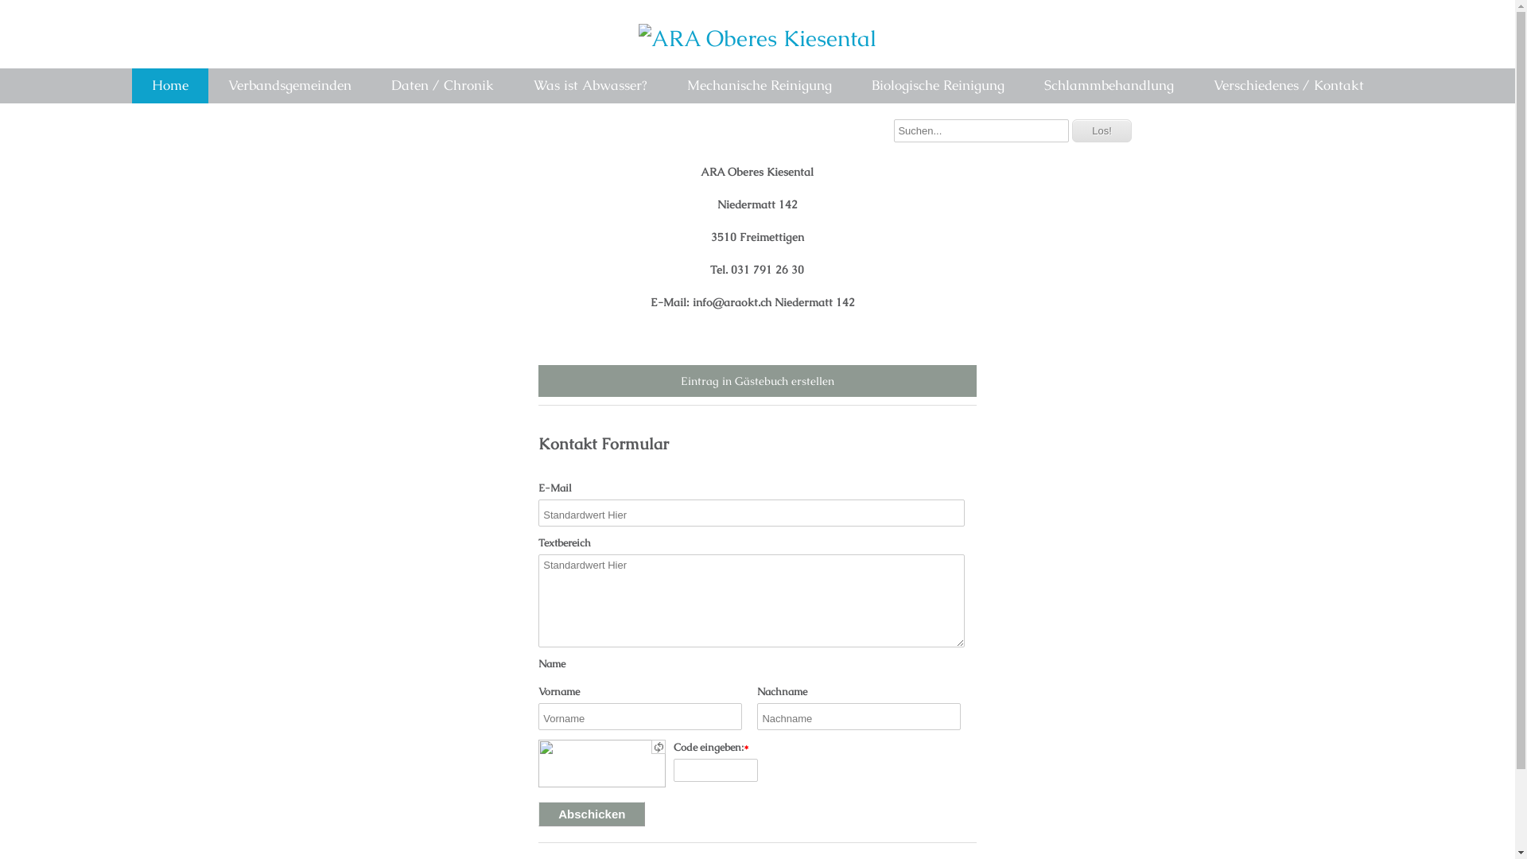 This screenshot has width=1527, height=859. What do you see at coordinates (442, 86) in the screenshot?
I see `Daten / Chronik` at bounding box center [442, 86].